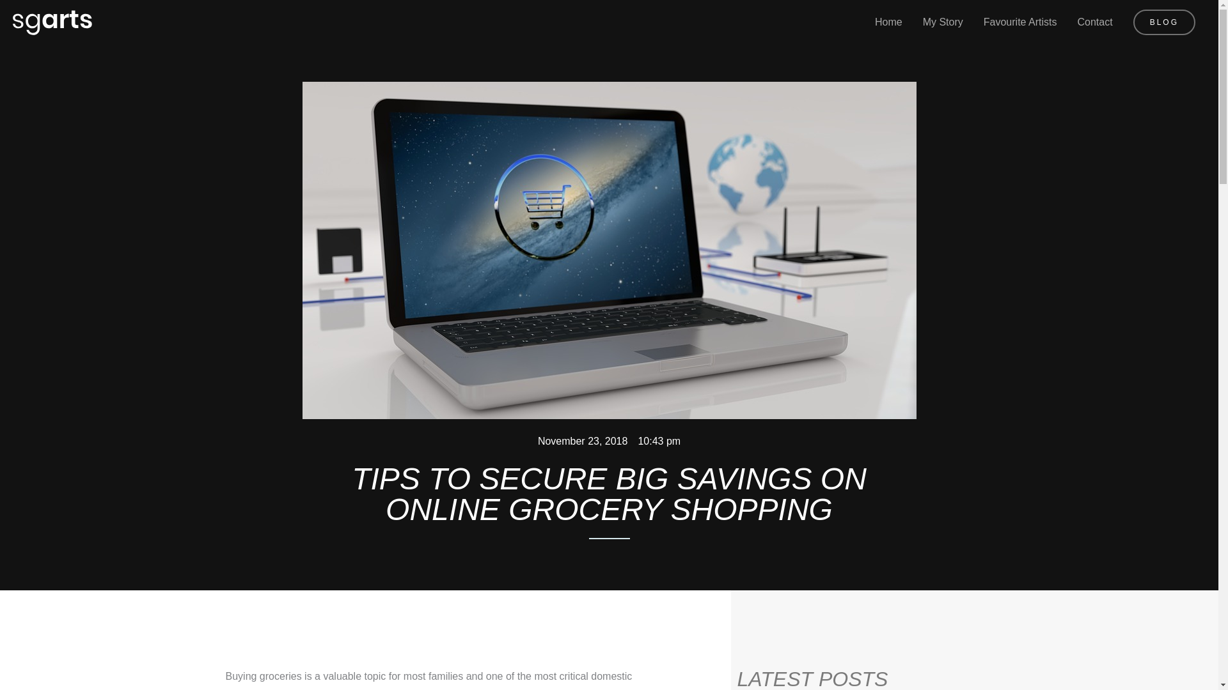  What do you see at coordinates (1094, 22) in the screenshot?
I see `Contact` at bounding box center [1094, 22].